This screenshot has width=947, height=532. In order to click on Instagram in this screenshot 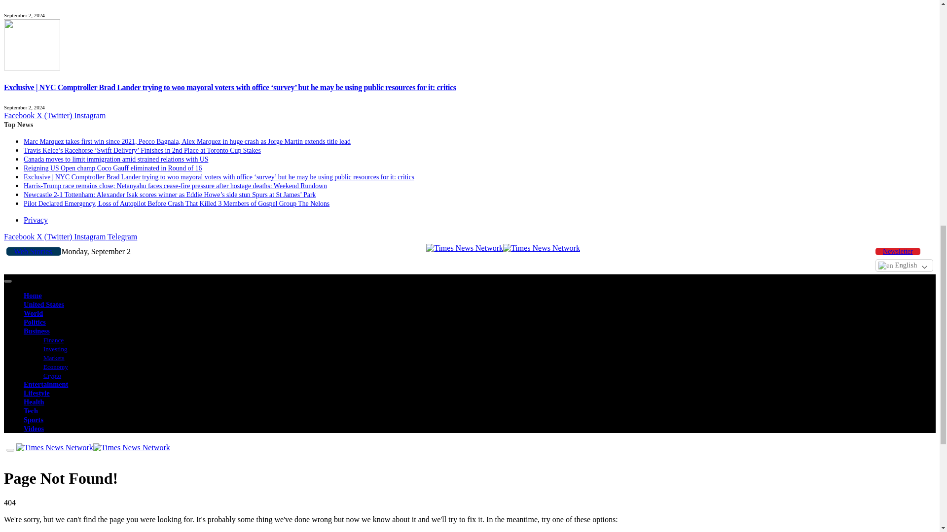, I will do `click(89, 115)`.